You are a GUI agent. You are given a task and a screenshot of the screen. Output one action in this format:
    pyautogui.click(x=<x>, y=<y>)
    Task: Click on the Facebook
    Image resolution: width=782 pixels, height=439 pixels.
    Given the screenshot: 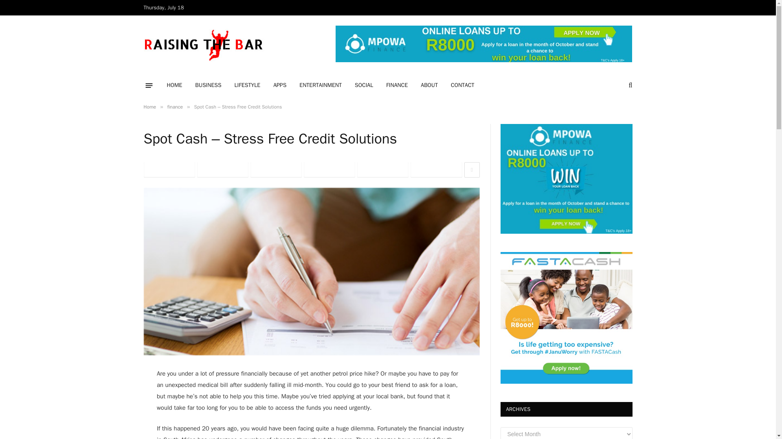 What is the action you would take?
    pyautogui.click(x=169, y=170)
    